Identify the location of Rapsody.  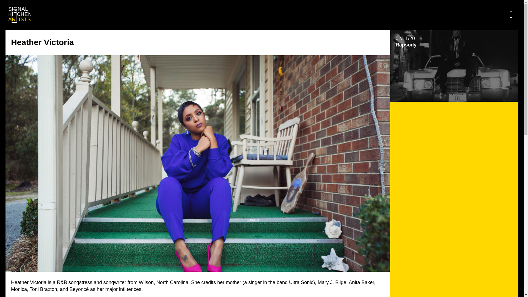
(454, 66).